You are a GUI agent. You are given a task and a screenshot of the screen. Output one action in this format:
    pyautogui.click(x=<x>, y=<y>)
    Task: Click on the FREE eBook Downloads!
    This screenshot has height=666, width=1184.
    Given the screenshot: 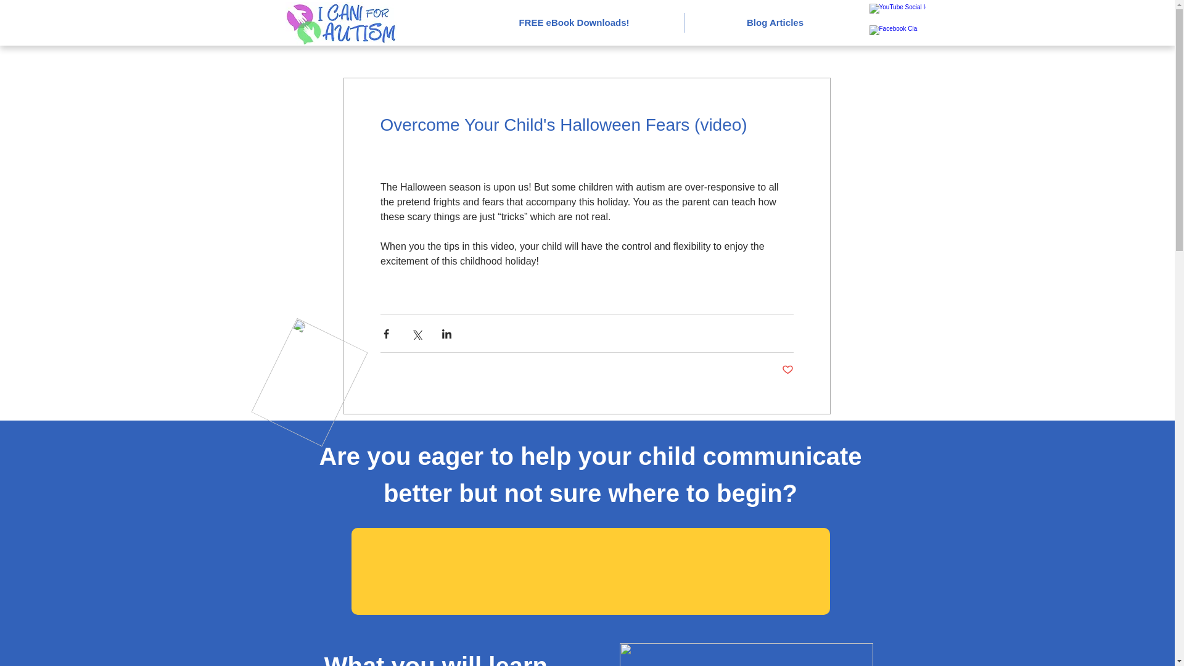 What is the action you would take?
    pyautogui.click(x=573, y=22)
    